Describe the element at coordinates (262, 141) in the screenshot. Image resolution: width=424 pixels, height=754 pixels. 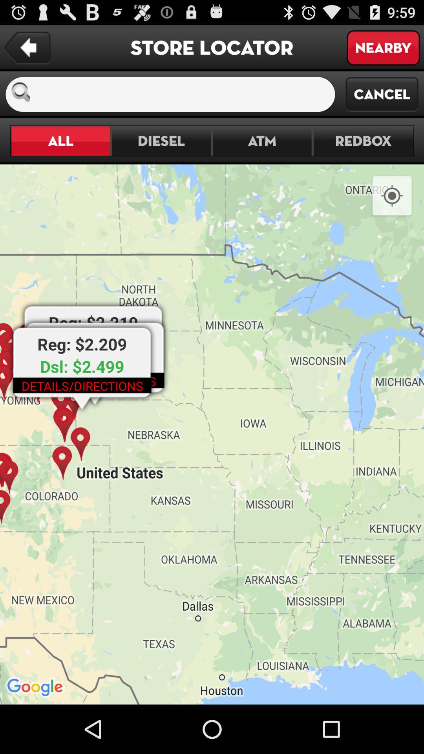
I see `open atm` at that location.